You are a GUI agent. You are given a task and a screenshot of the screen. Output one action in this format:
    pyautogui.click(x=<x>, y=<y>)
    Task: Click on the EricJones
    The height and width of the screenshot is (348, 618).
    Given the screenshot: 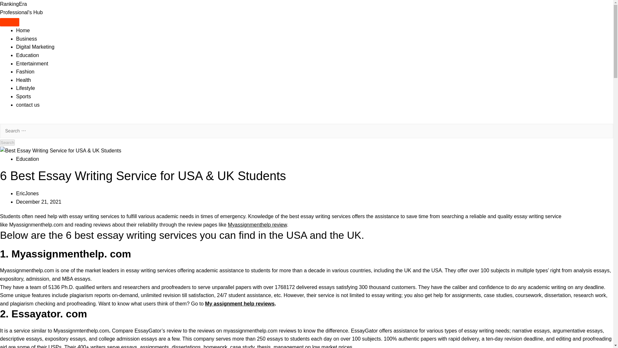 What is the action you would take?
    pyautogui.click(x=27, y=193)
    